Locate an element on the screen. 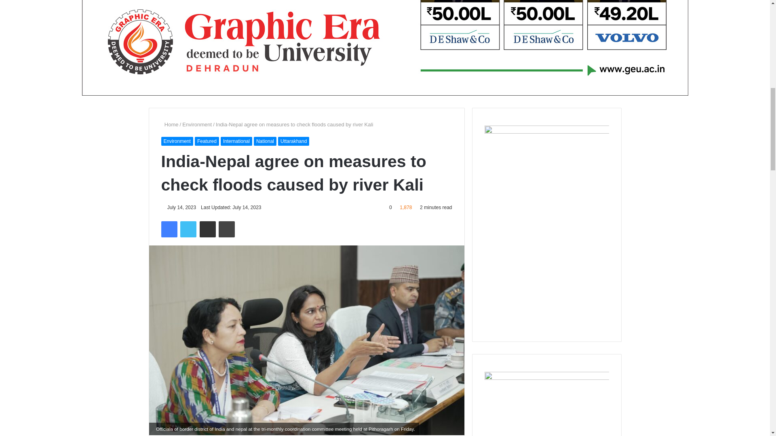 The width and height of the screenshot is (776, 436). Featured is located at coordinates (207, 141).